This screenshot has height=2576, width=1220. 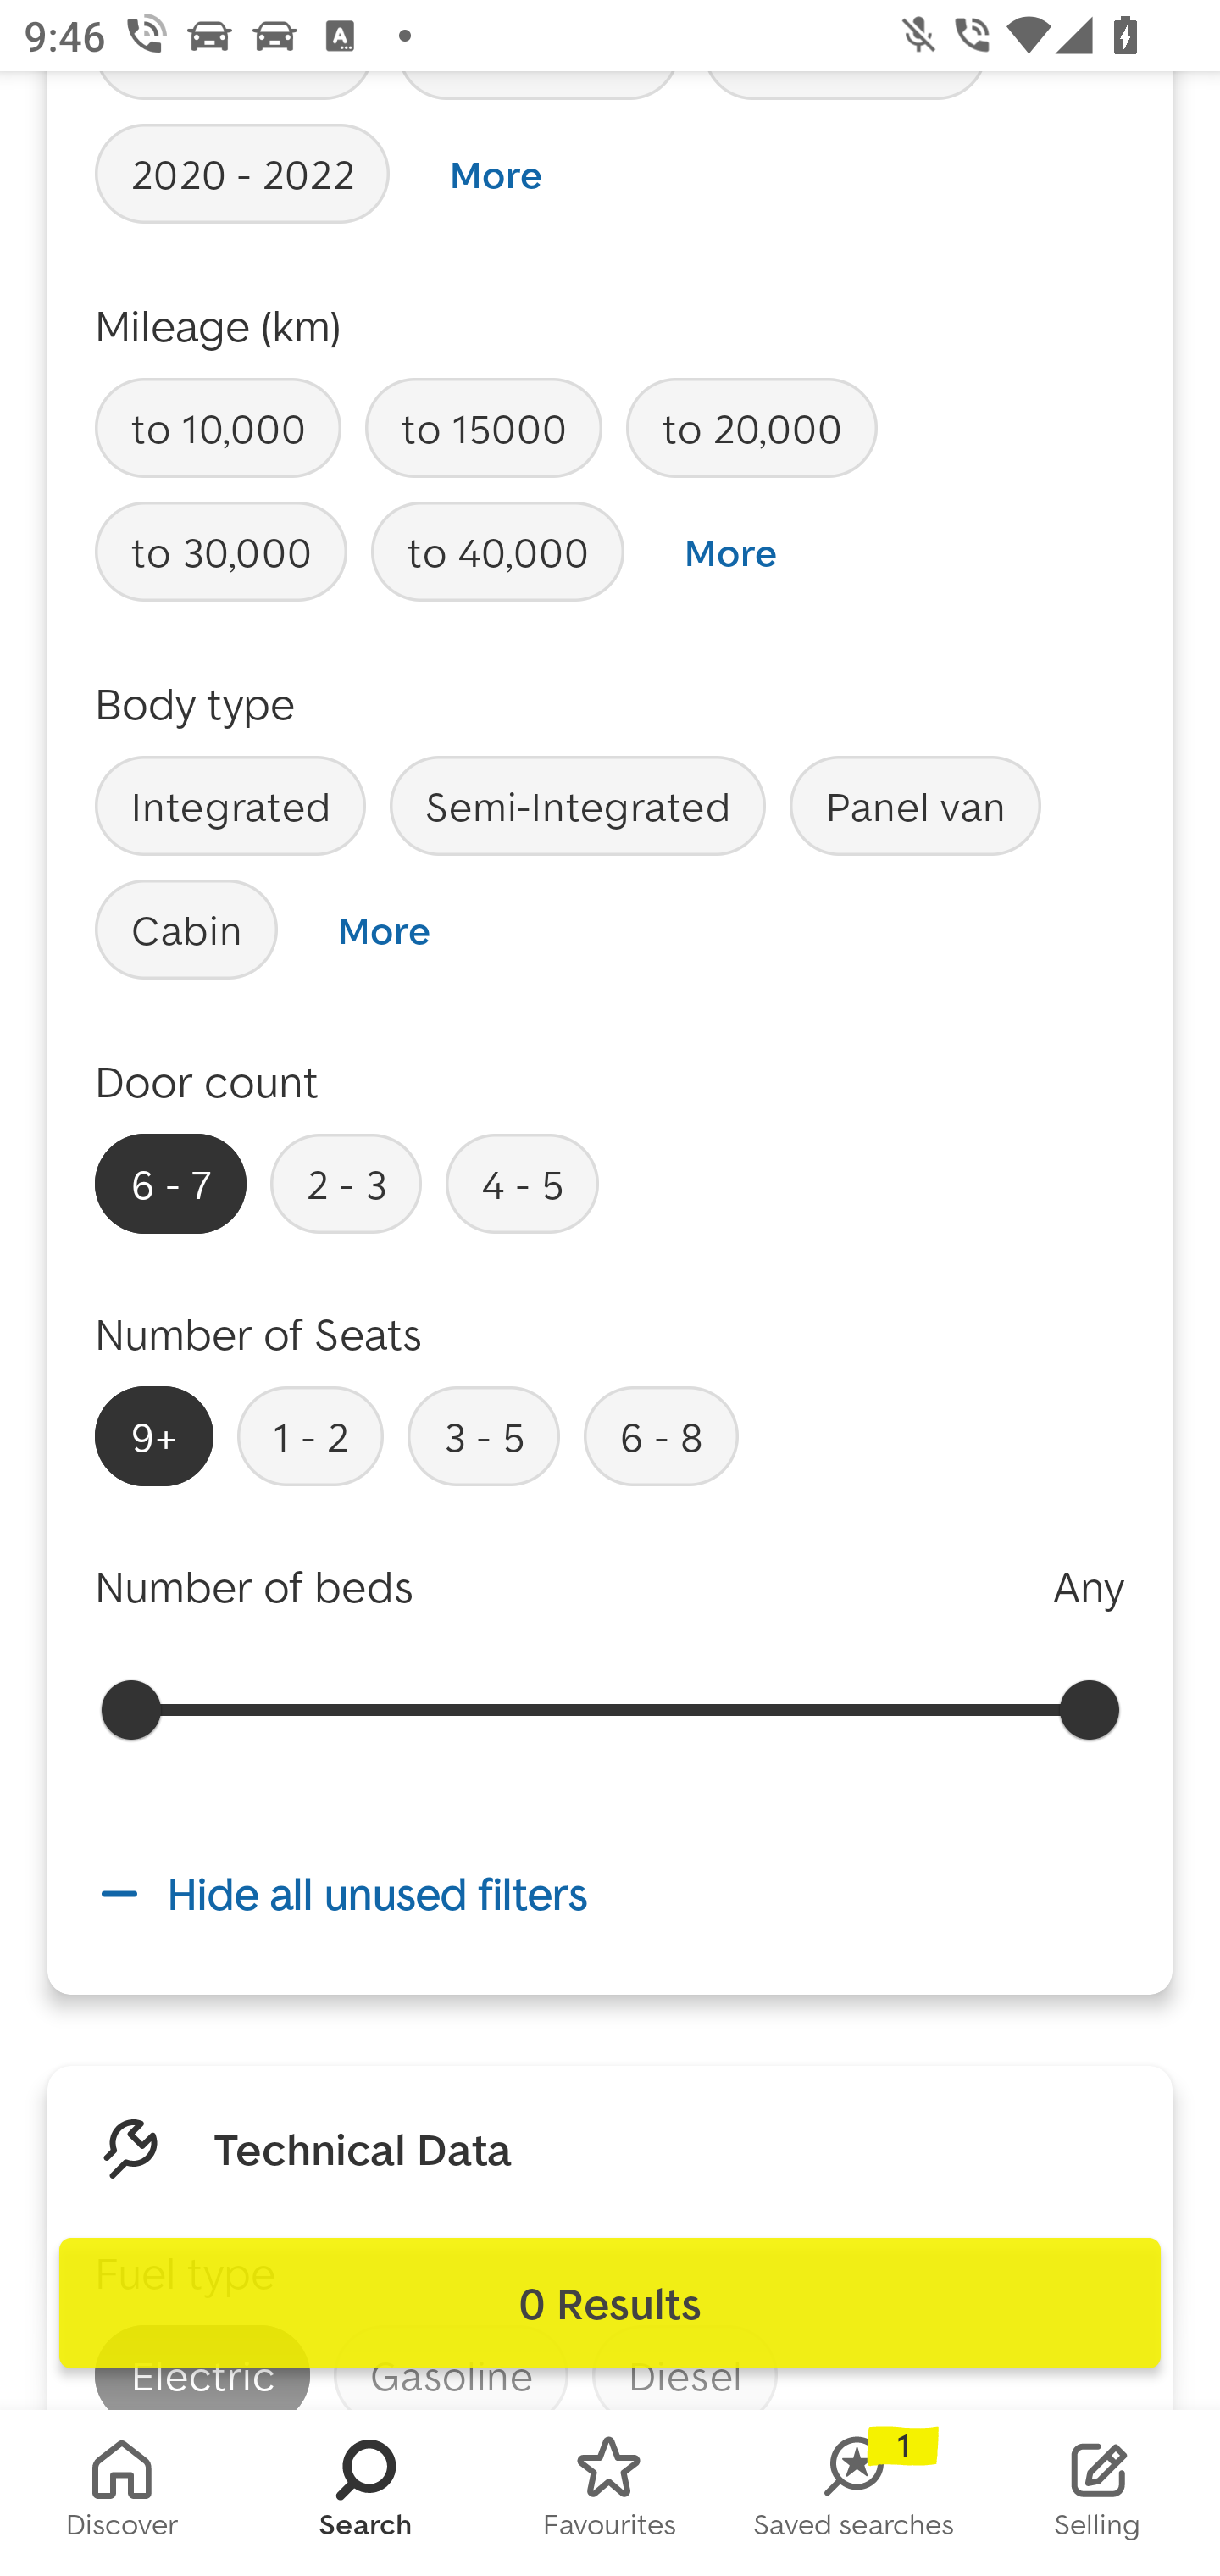 I want to click on 6 - 8, so click(x=661, y=1435).